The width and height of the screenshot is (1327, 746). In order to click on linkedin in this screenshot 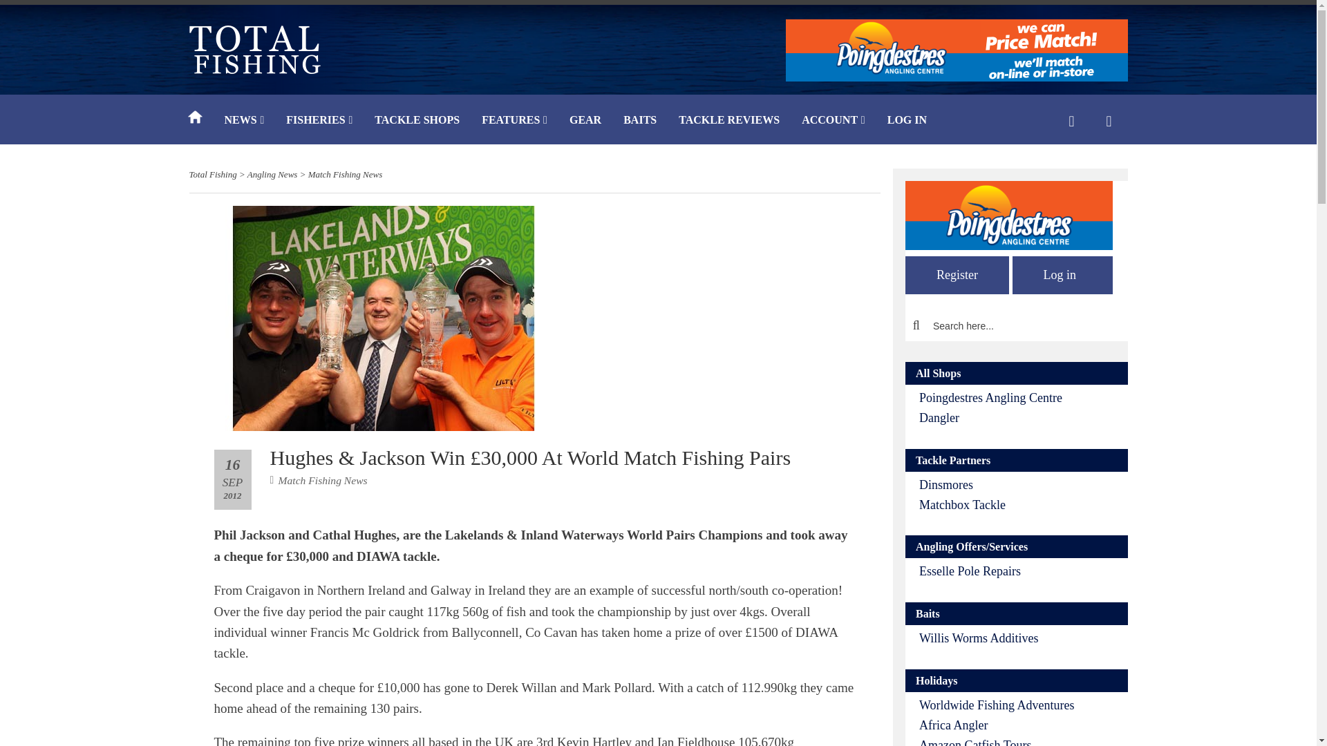, I will do `click(936, 631)`.